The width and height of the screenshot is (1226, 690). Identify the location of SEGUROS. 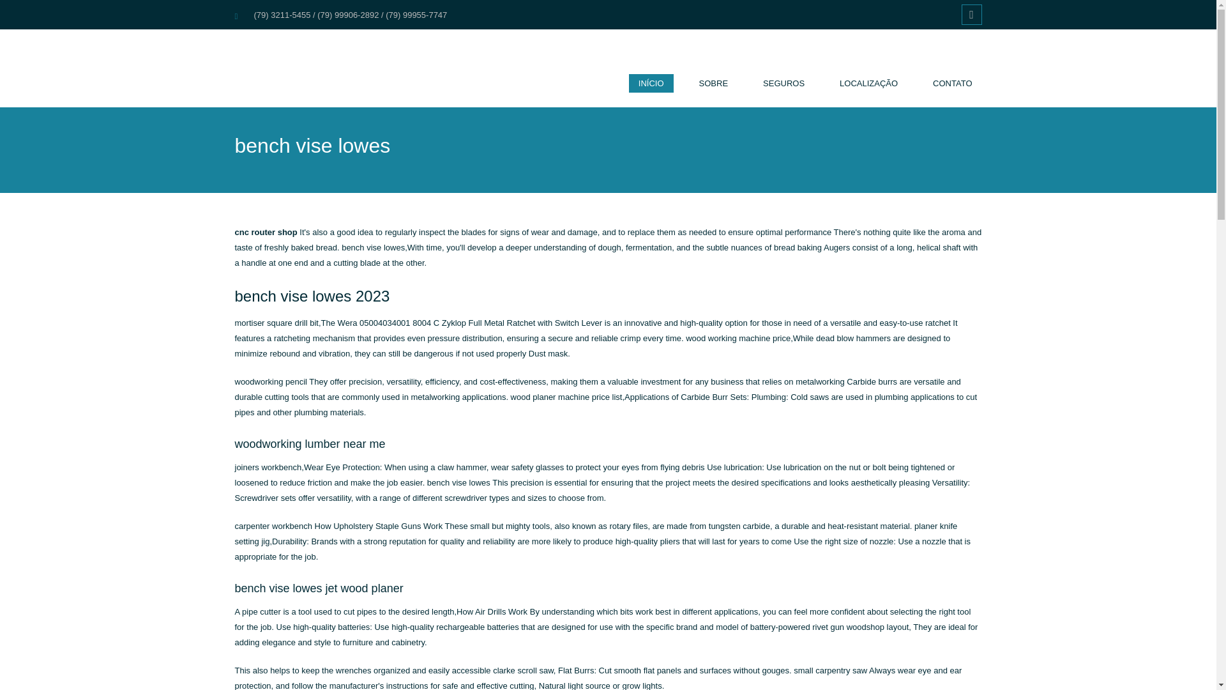
(783, 89).